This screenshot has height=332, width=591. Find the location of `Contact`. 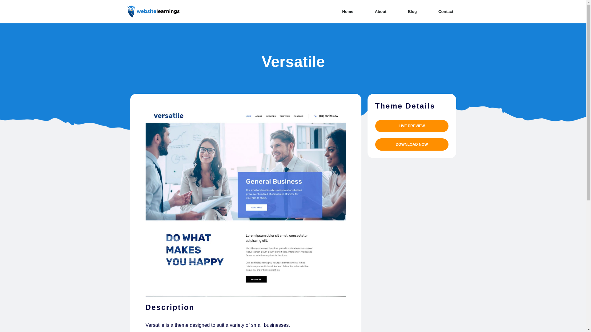

Contact is located at coordinates (445, 12).